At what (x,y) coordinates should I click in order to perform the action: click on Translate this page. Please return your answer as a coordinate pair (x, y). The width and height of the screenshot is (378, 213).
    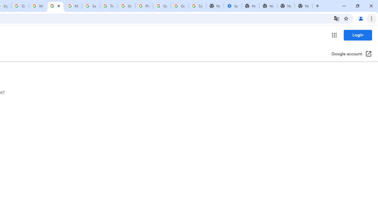
    Looking at the image, I should click on (337, 18).